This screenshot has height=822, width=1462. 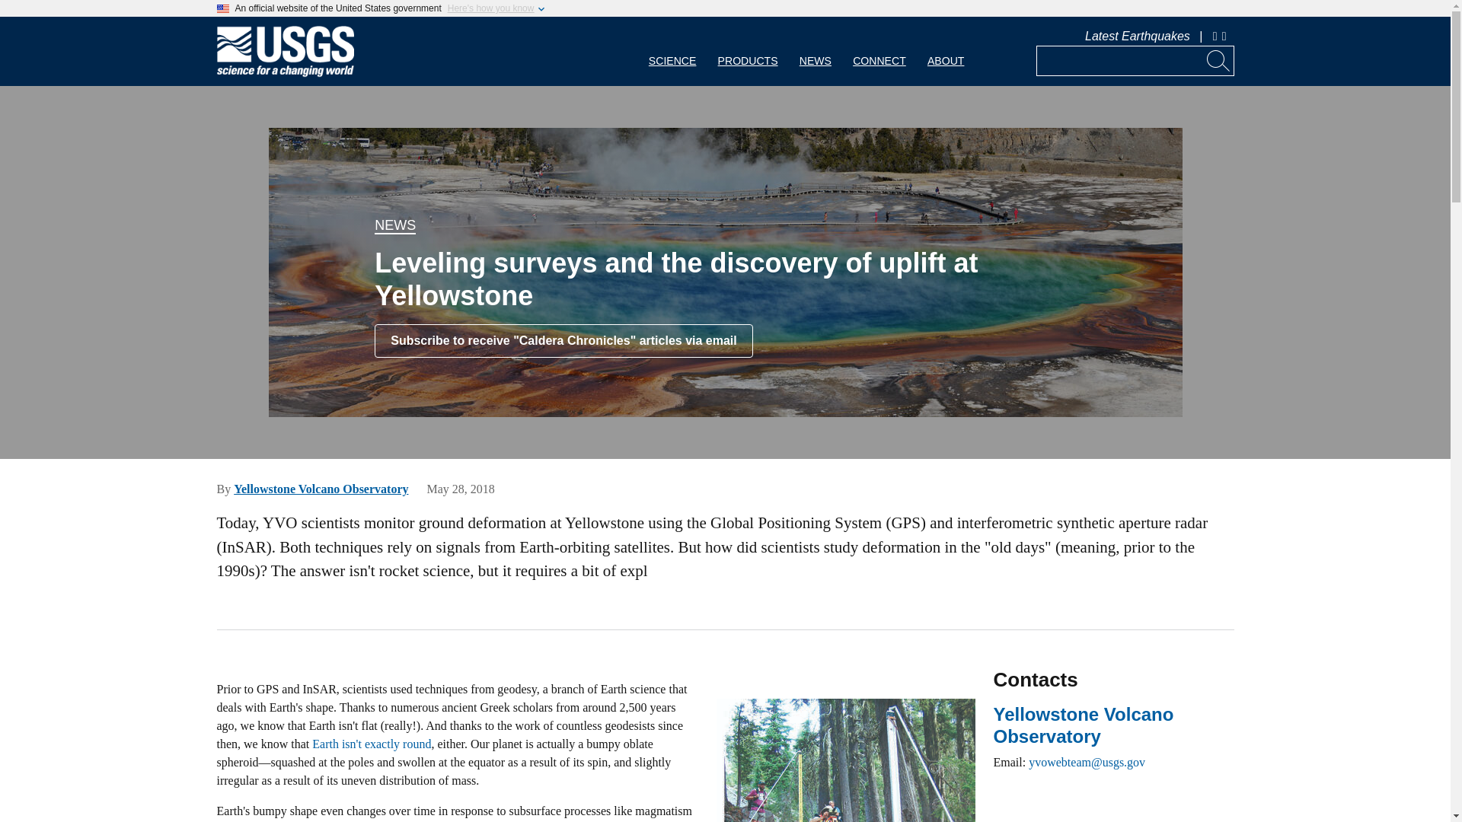 I want to click on Yellowstone Volcano Observatory, so click(x=321, y=489).